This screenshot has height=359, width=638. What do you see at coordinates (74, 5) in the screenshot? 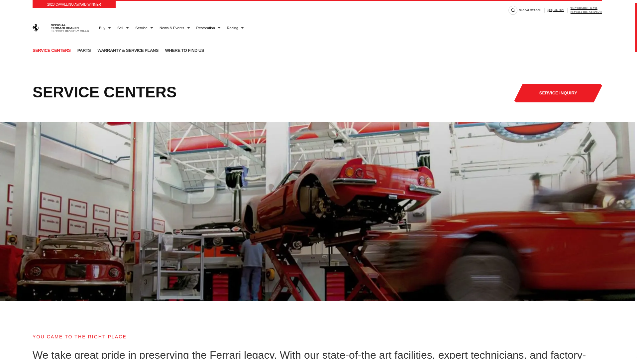
I see `2023 CAVALLINO AWARD WINNER` at bounding box center [74, 5].